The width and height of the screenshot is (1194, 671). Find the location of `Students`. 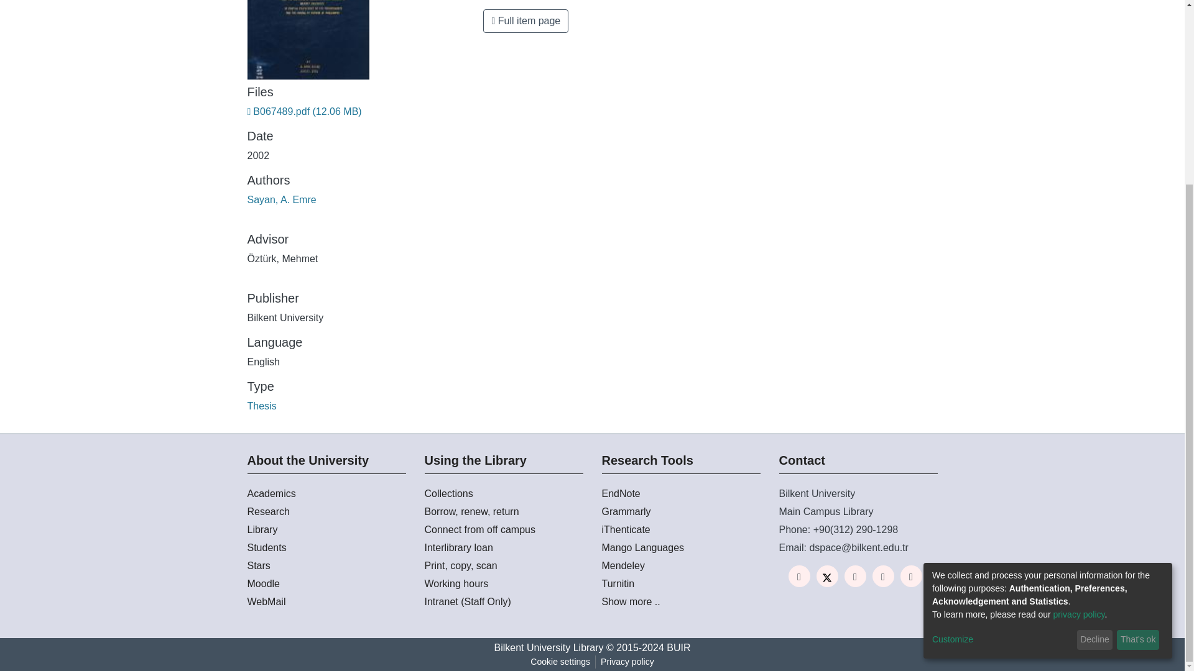

Students is located at coordinates (326, 548).